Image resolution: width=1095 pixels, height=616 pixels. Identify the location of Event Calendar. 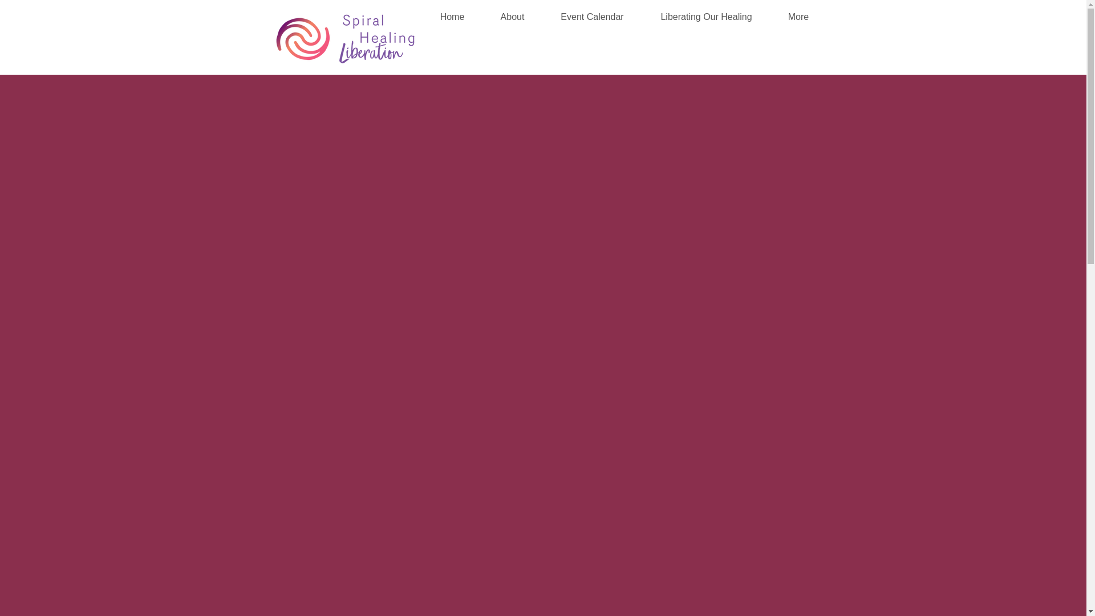
(592, 13).